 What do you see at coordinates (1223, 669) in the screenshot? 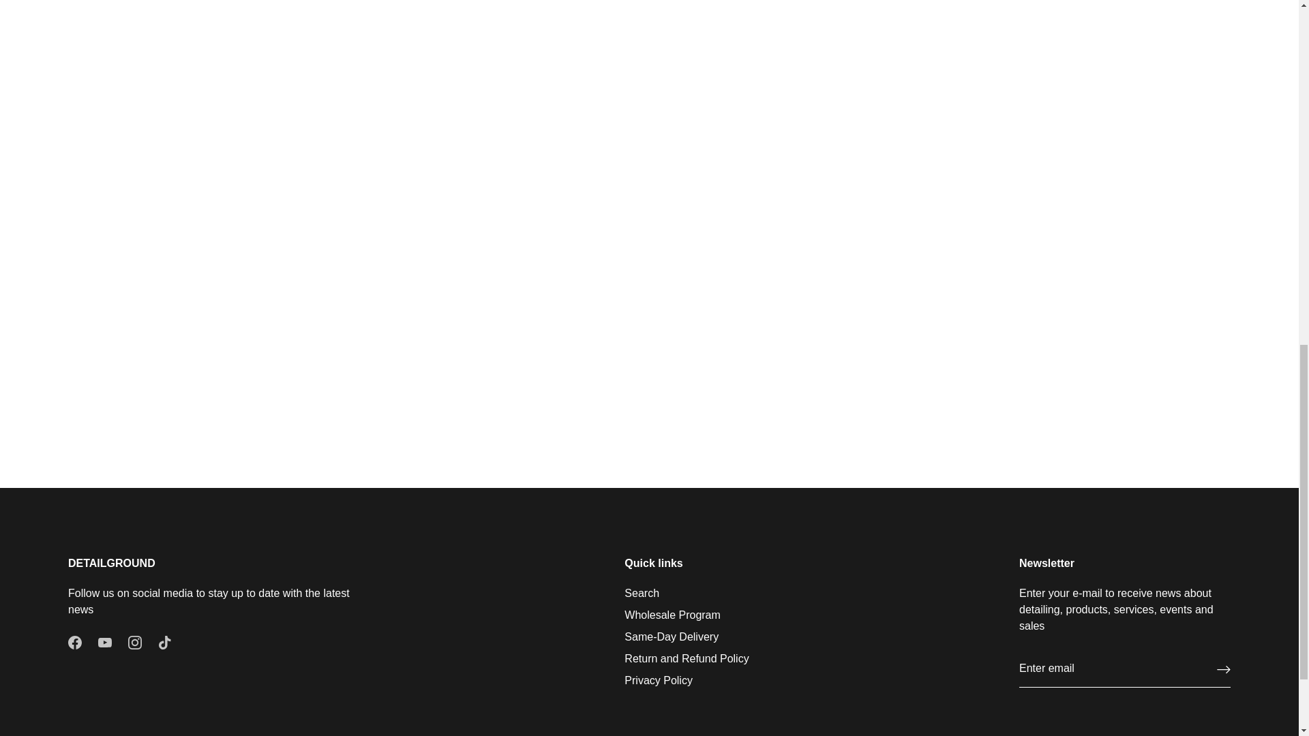
I see `Right arrow long` at bounding box center [1223, 669].